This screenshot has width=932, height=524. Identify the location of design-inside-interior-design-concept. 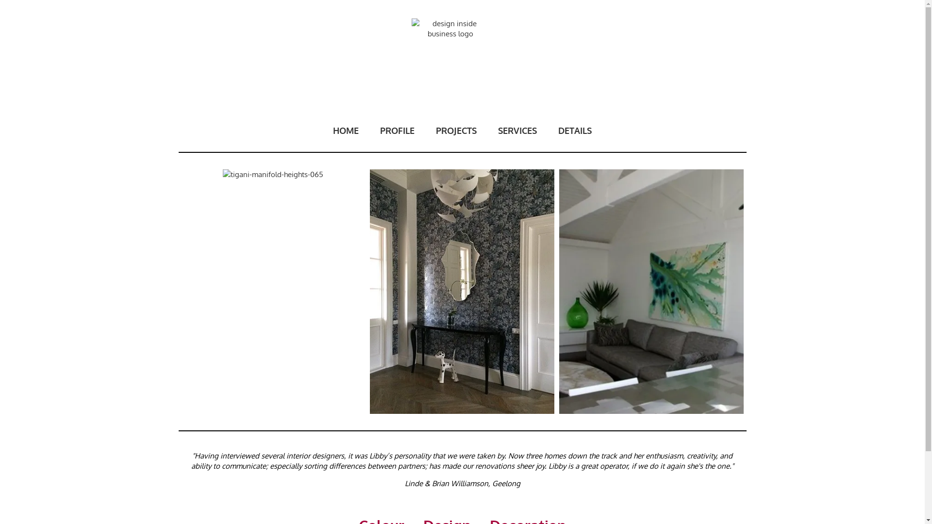
(651, 291).